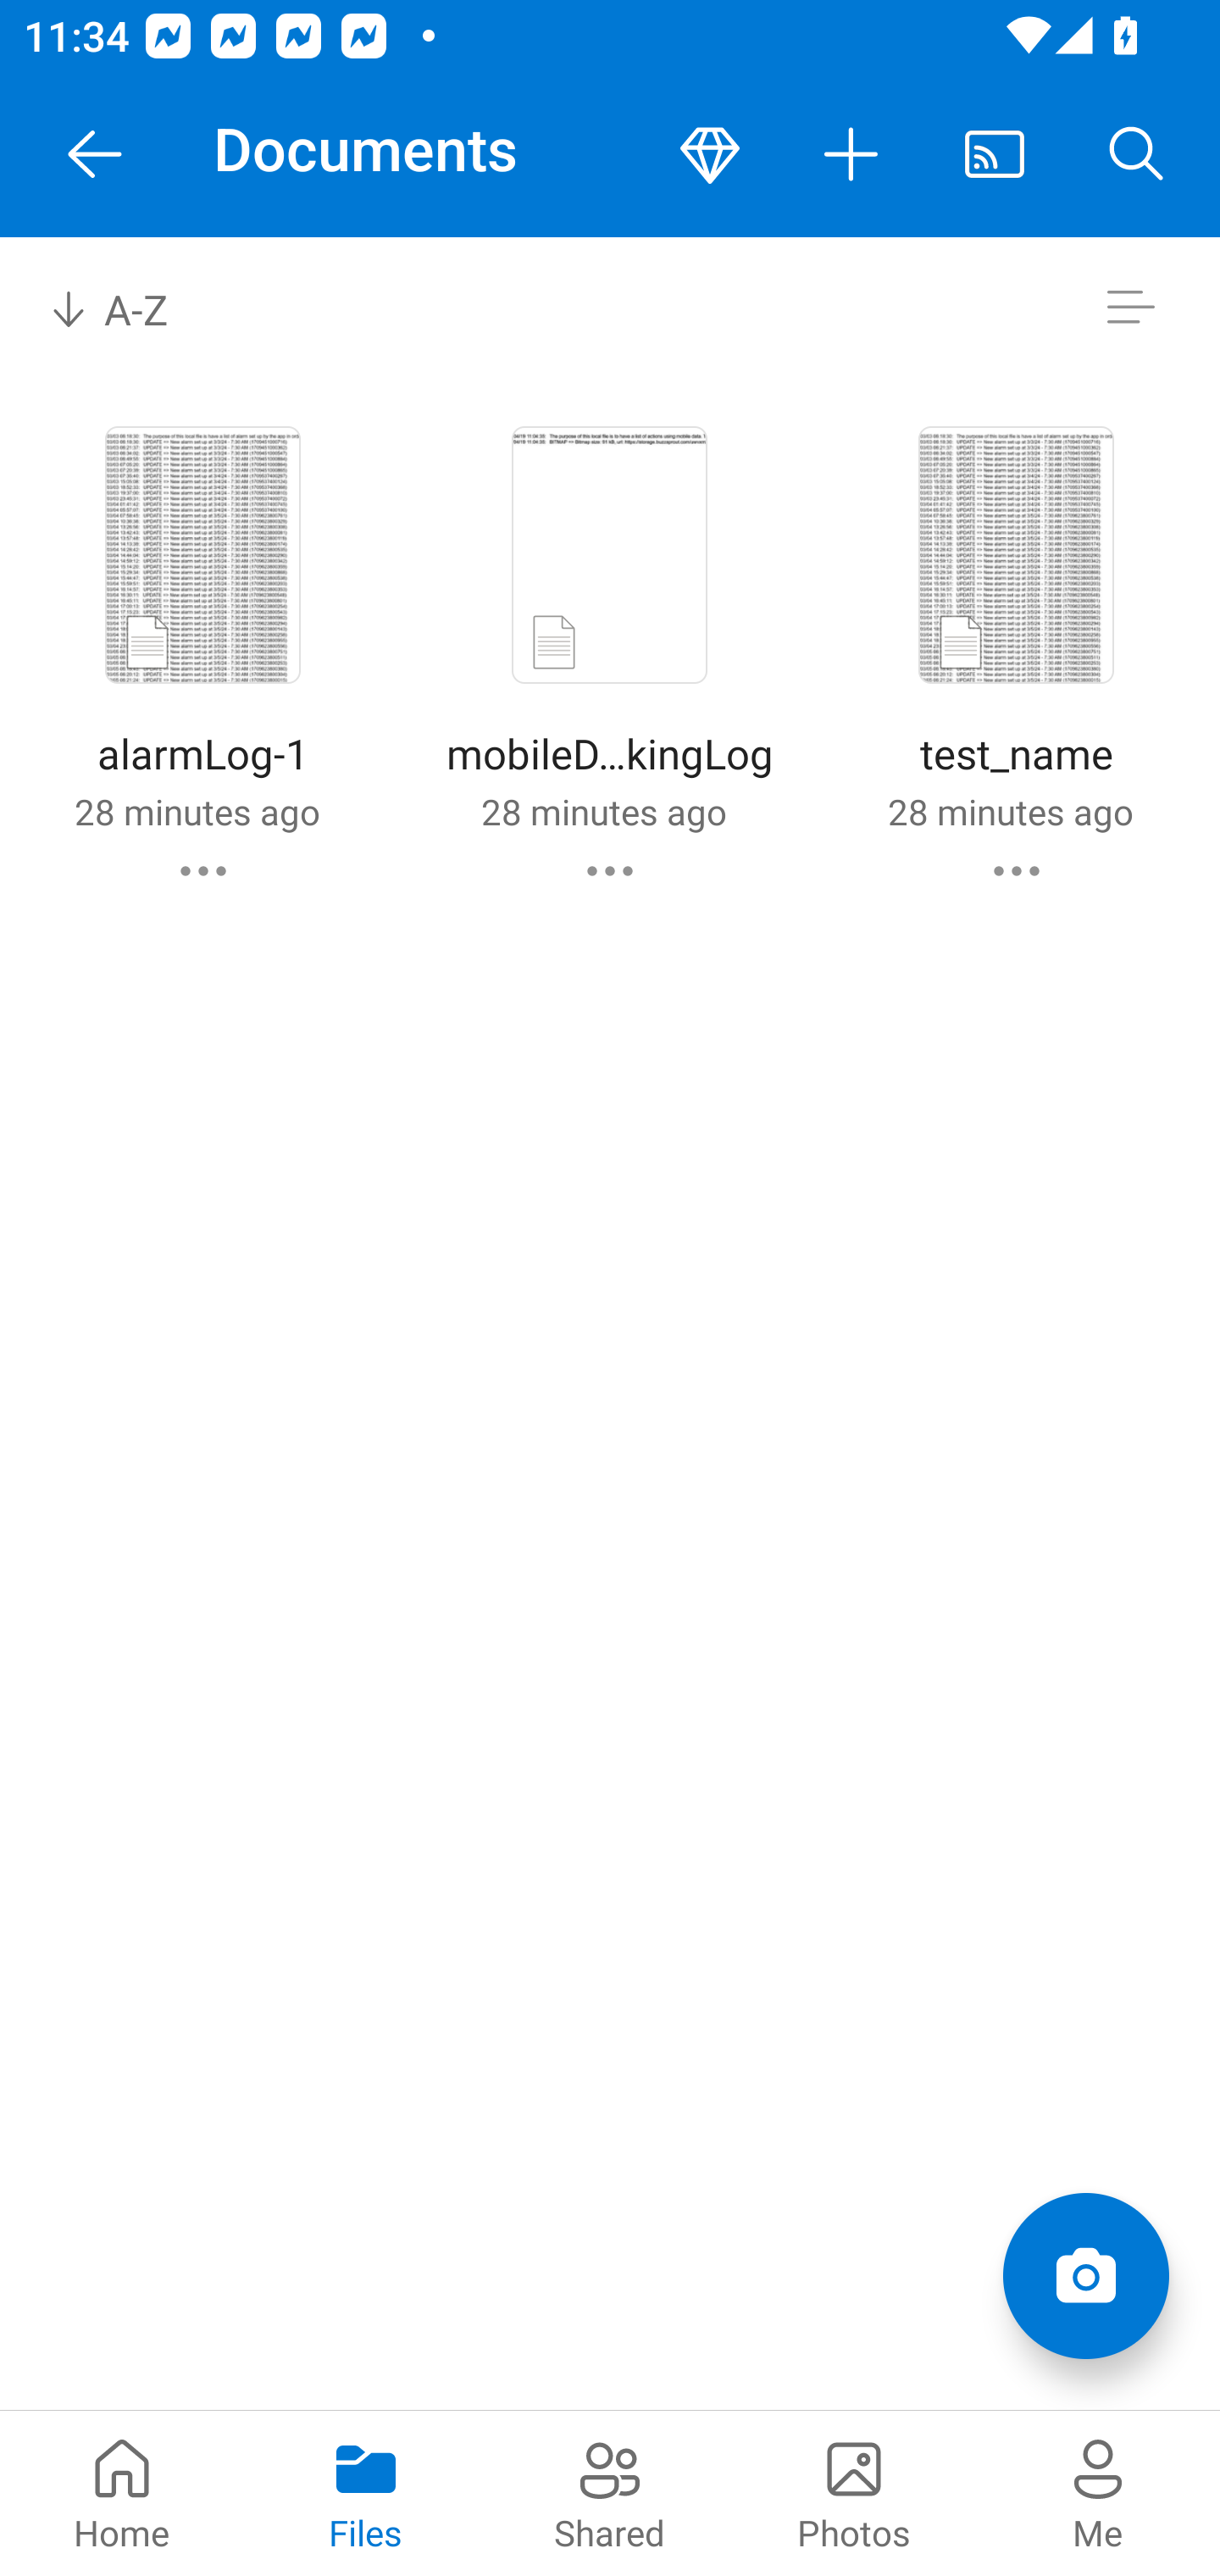 The height and width of the screenshot is (2576, 1220). What do you see at coordinates (1130, 307) in the screenshot?
I see `Switch to list view` at bounding box center [1130, 307].